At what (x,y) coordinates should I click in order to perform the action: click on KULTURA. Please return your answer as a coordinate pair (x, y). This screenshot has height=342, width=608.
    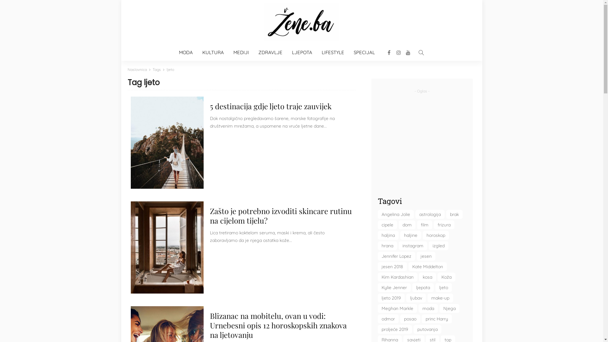
    Looking at the image, I should click on (213, 53).